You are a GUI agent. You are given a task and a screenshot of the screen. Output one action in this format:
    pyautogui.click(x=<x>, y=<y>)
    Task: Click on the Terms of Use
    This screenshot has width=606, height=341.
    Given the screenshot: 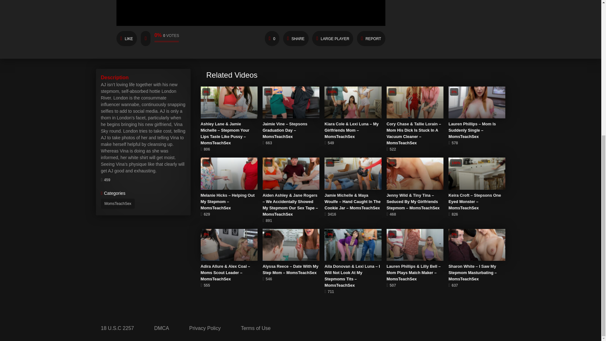 What is the action you would take?
    pyautogui.click(x=256, y=328)
    